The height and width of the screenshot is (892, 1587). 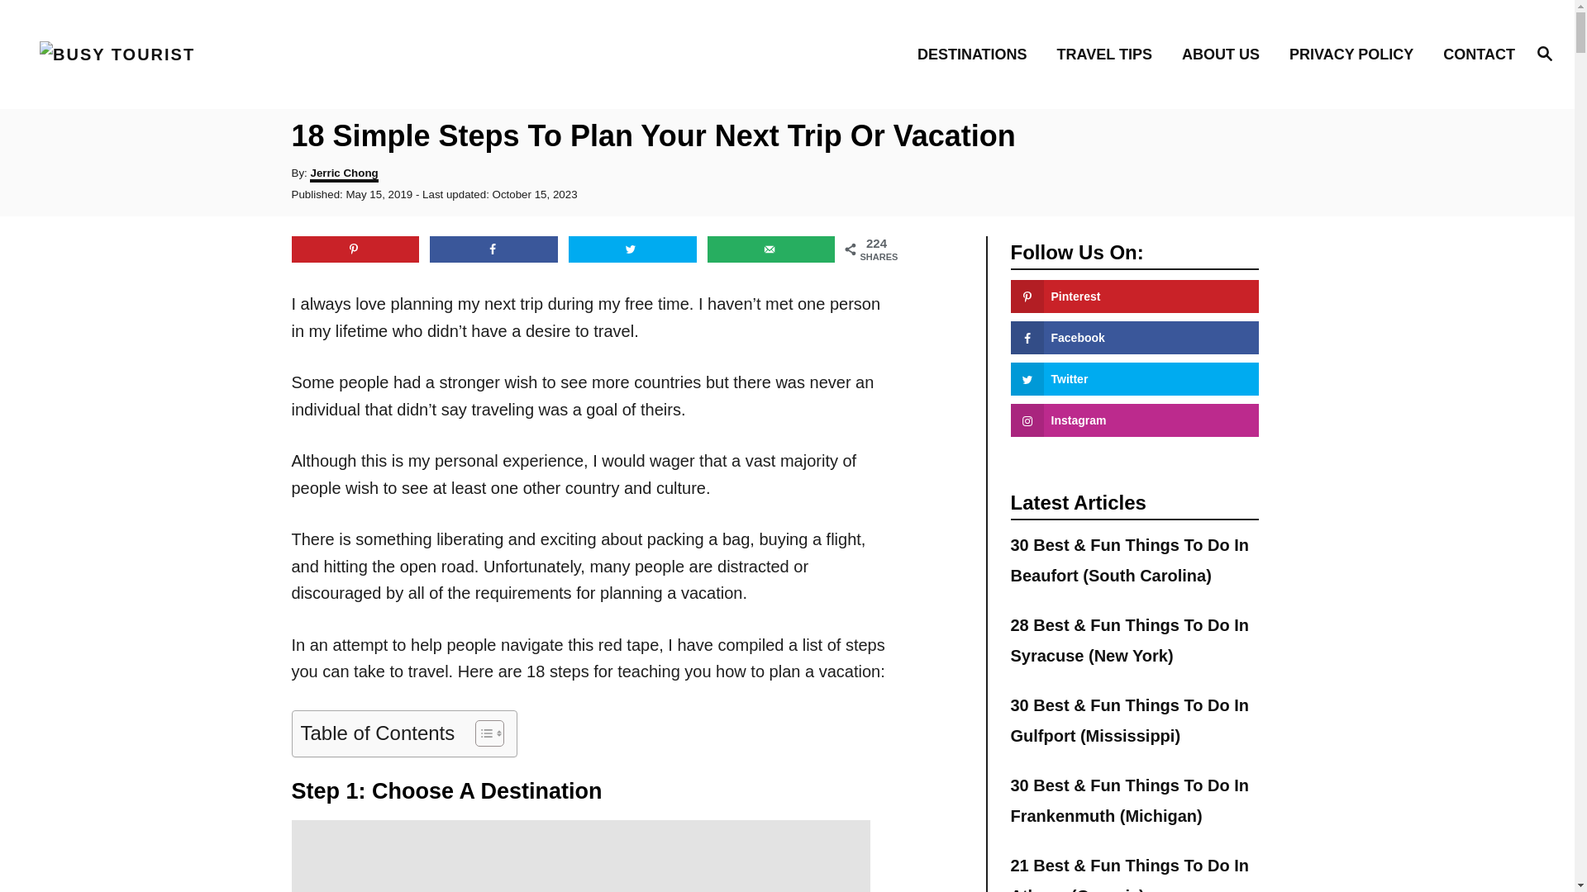 What do you see at coordinates (223, 55) in the screenshot?
I see `Busy Tourist` at bounding box center [223, 55].